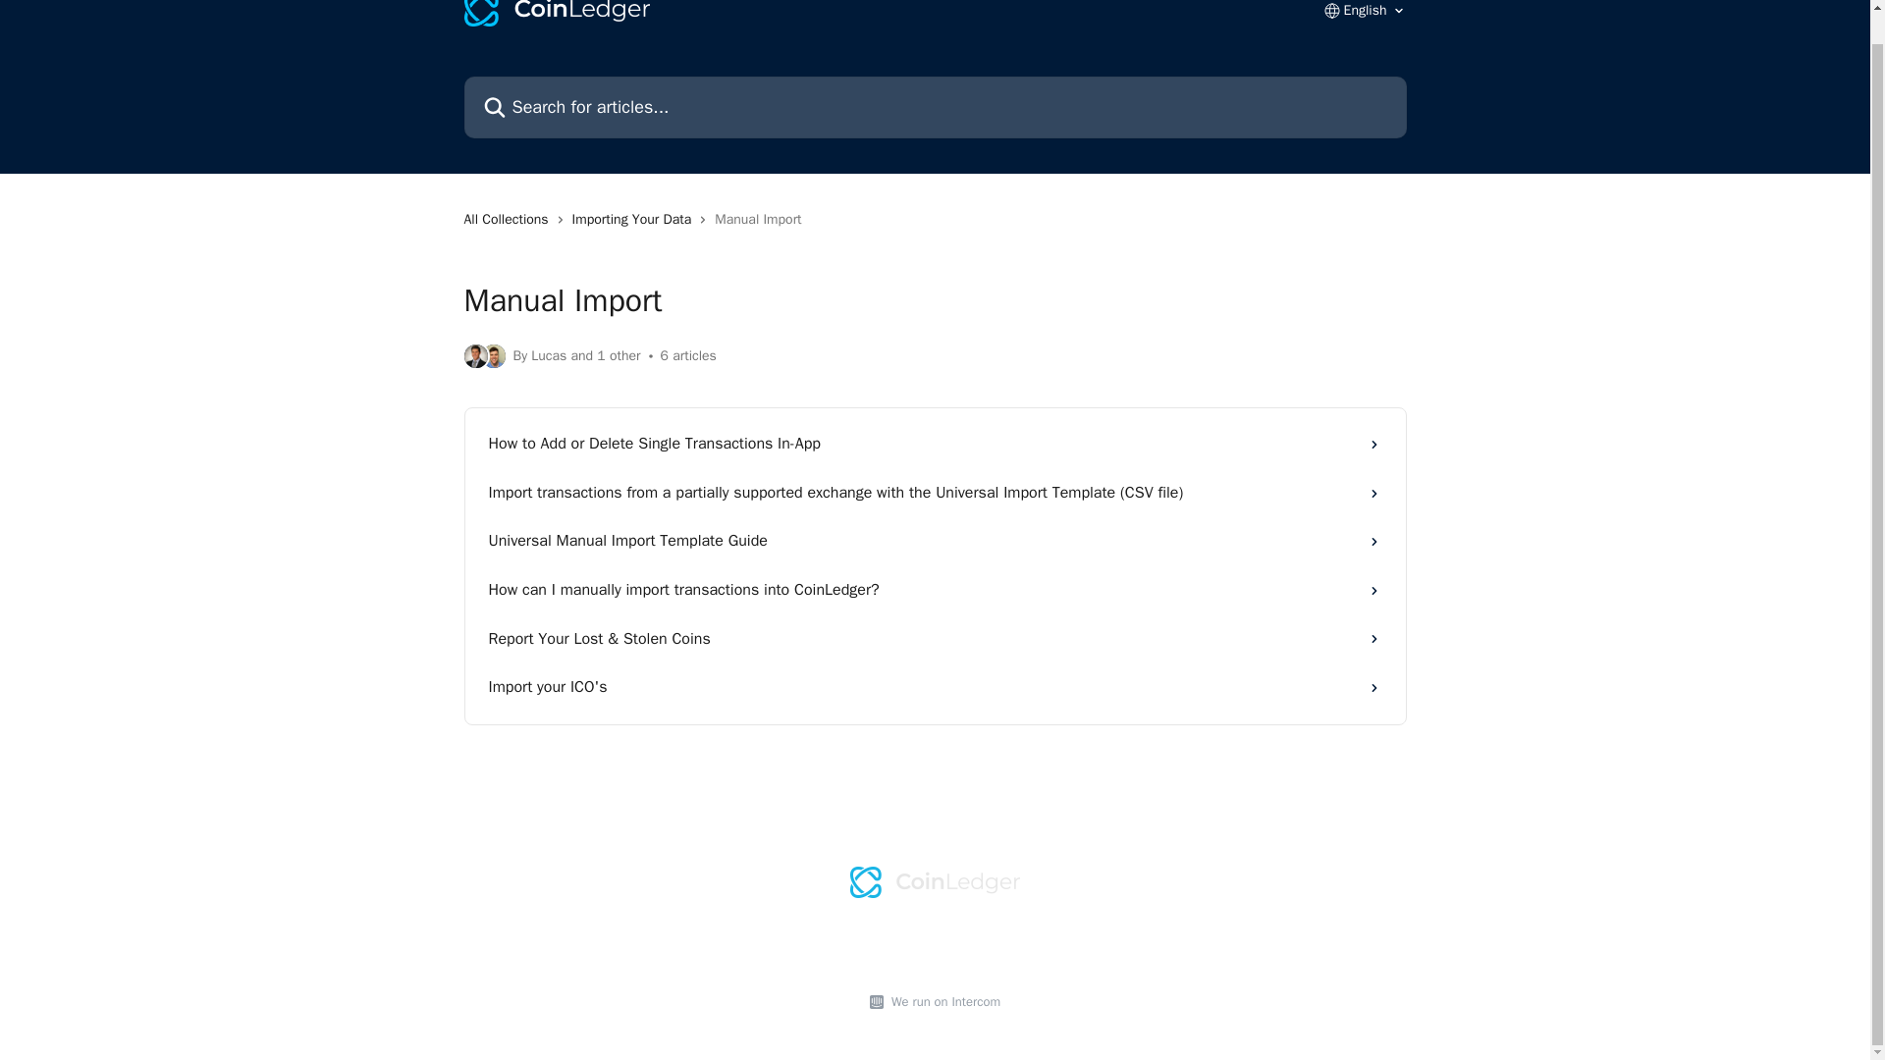 The width and height of the screenshot is (1885, 1060). Describe the element at coordinates (942, 1002) in the screenshot. I see `We run on Intercom` at that location.